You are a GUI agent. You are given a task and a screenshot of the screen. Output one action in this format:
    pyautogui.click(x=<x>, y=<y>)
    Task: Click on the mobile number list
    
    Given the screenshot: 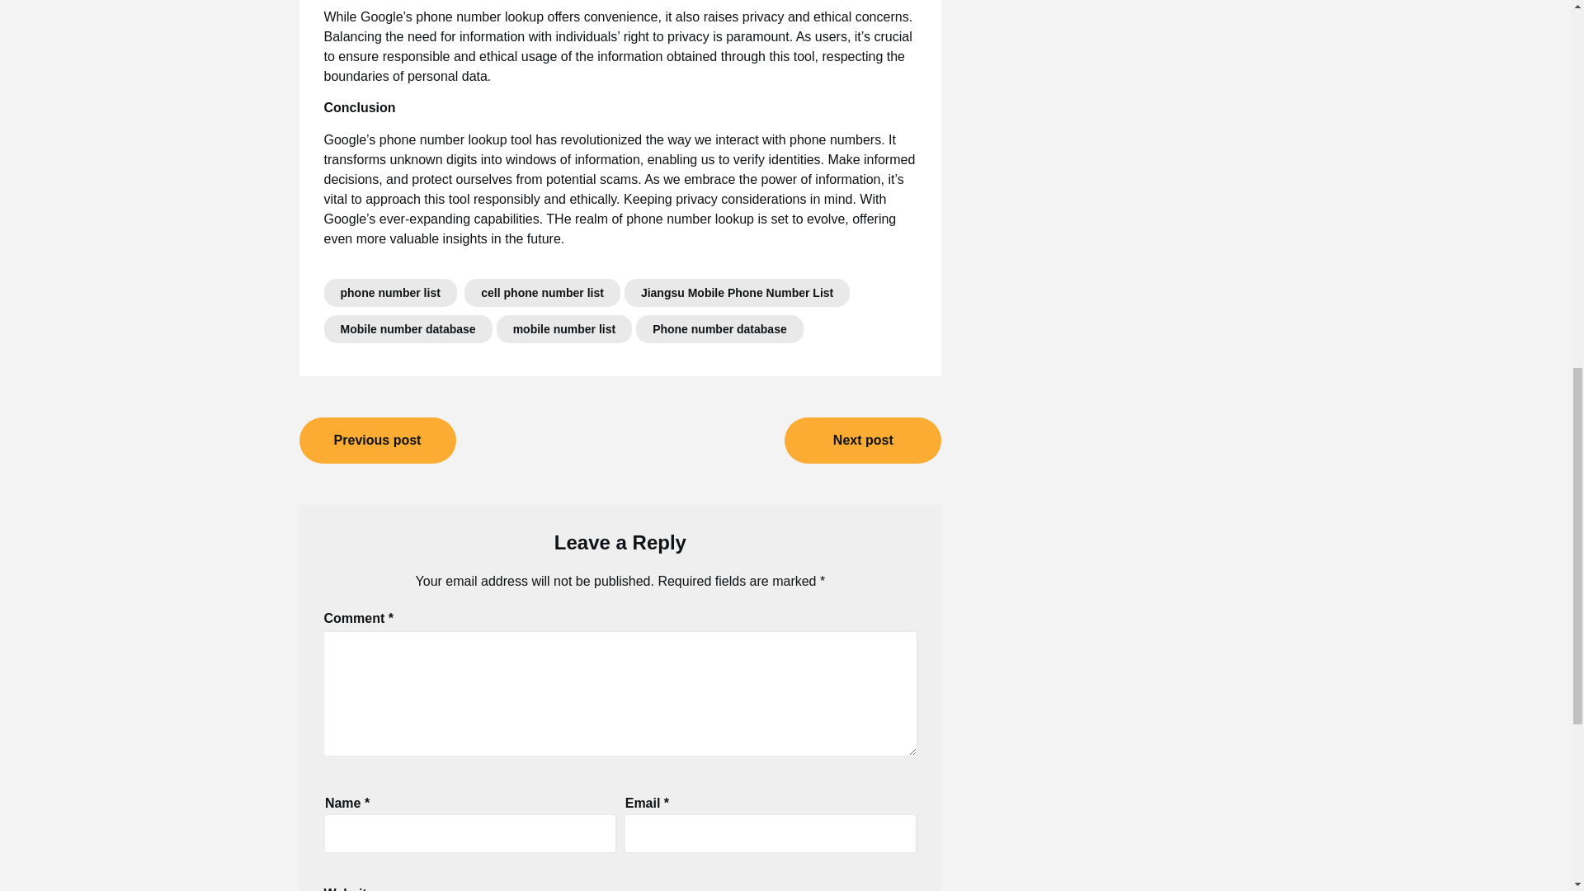 What is the action you would take?
    pyautogui.click(x=564, y=328)
    